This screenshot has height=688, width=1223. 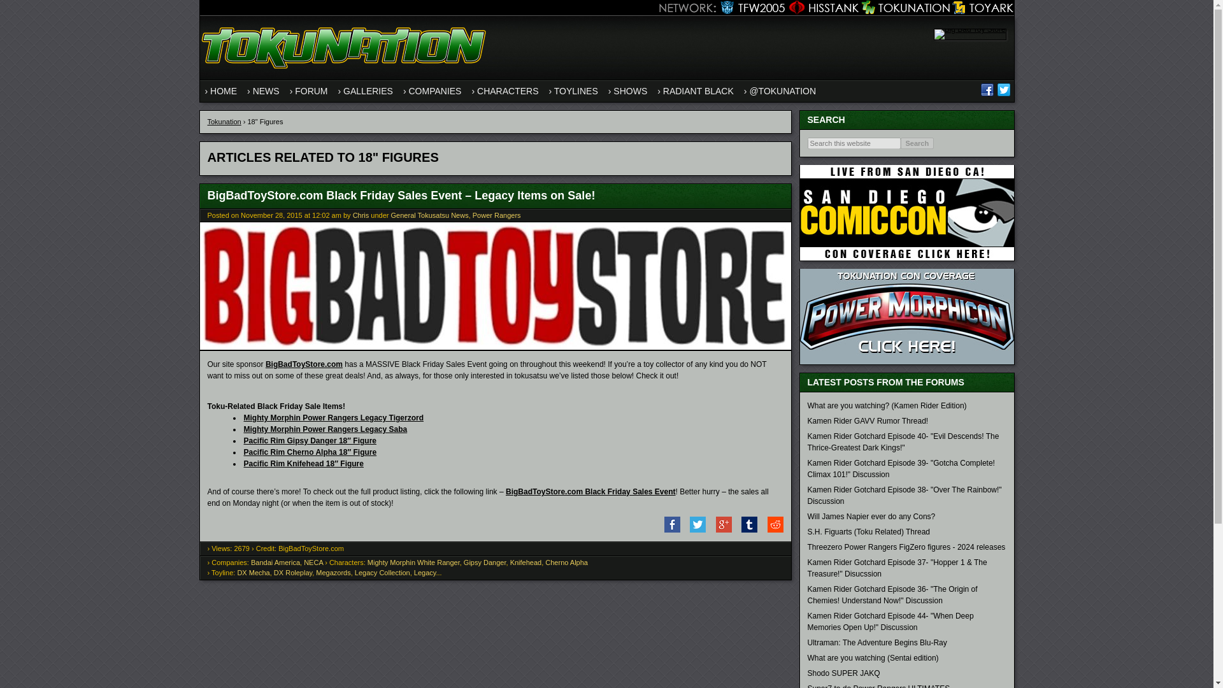 I want to click on reddit this!, so click(x=771, y=530).